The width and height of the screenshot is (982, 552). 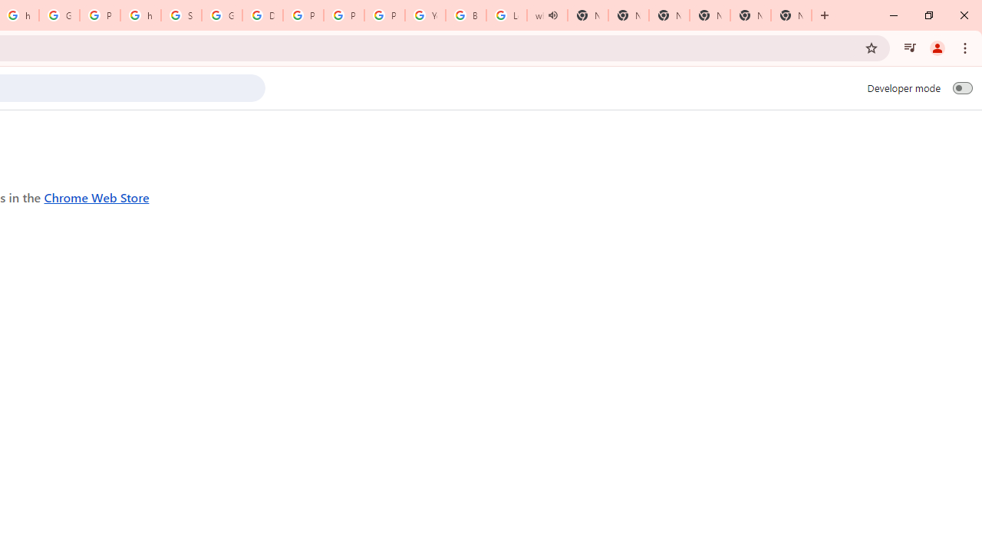 What do you see at coordinates (303, 15) in the screenshot?
I see `Privacy Help Center - Policies Help` at bounding box center [303, 15].